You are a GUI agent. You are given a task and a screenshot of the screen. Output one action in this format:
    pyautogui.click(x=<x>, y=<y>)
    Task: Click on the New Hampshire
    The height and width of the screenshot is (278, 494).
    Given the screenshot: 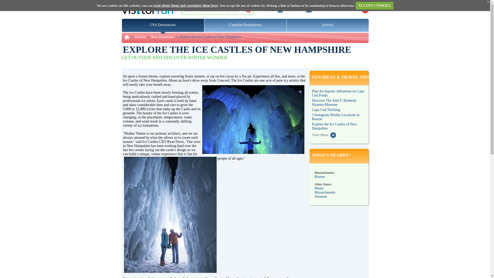 What is the action you would take?
    pyautogui.click(x=163, y=37)
    